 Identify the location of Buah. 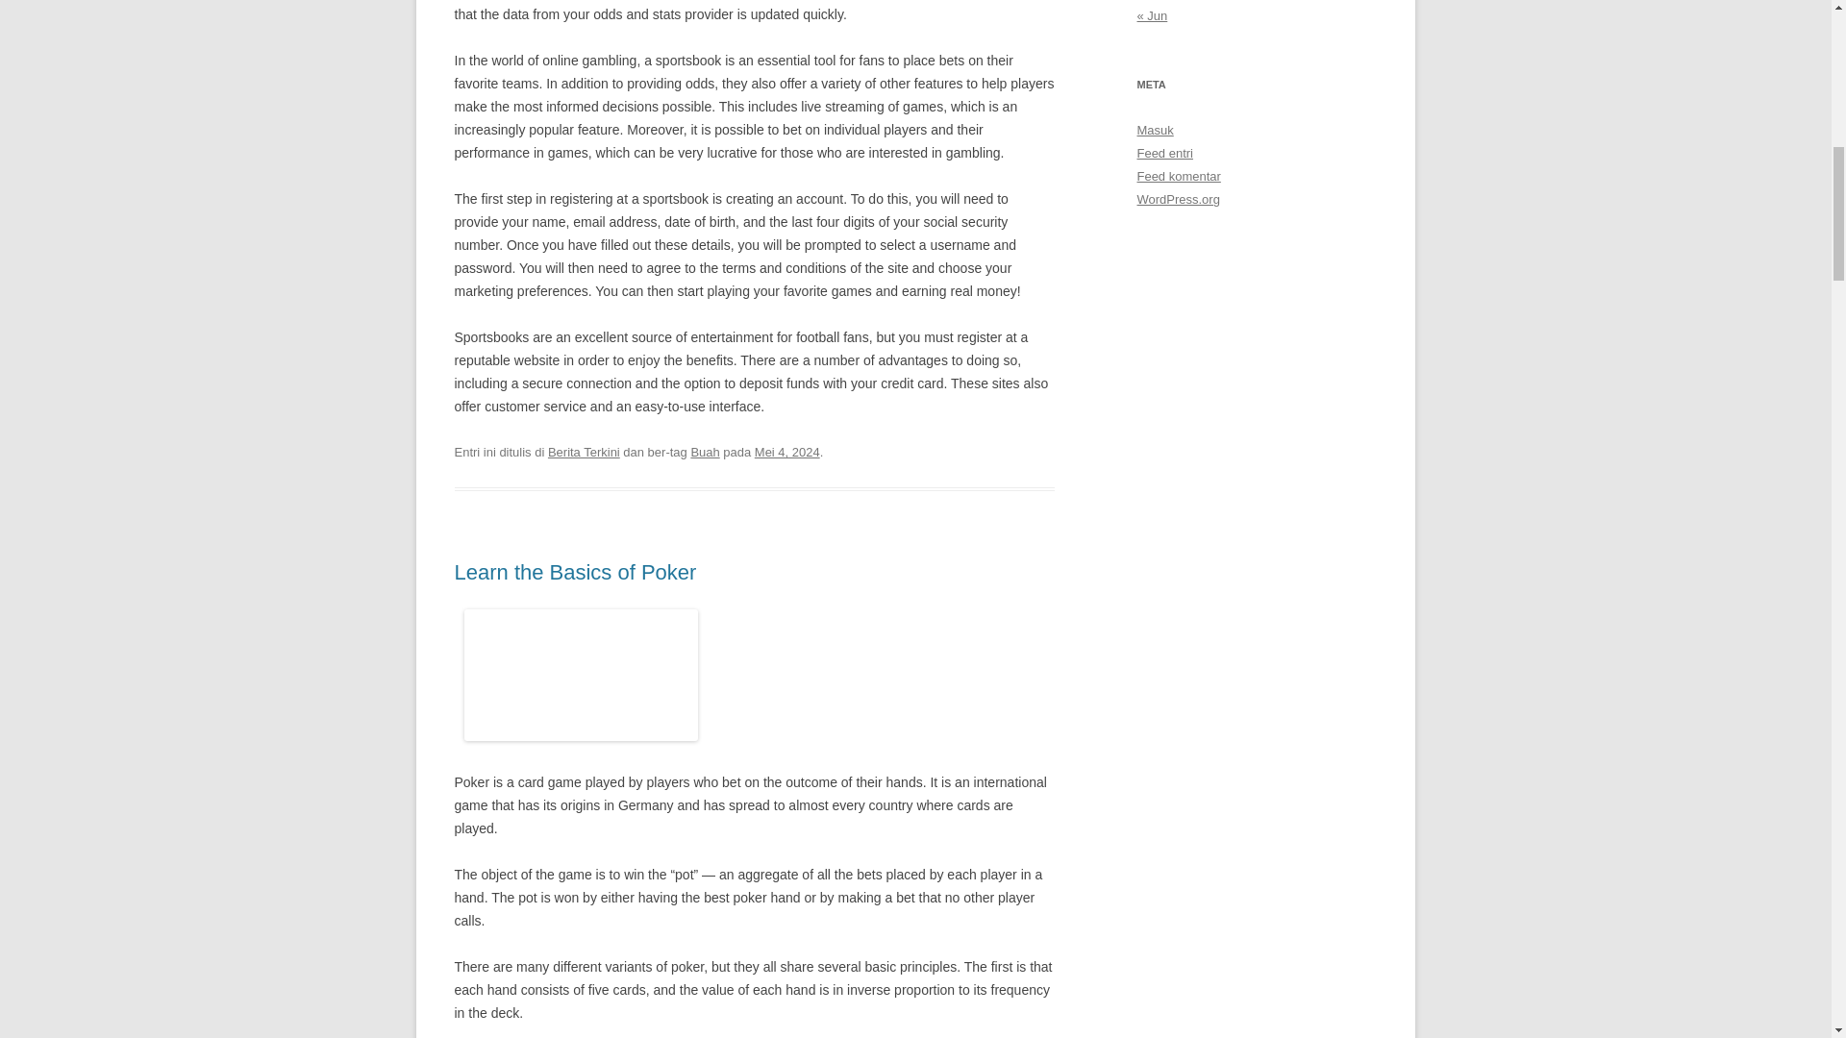
(705, 452).